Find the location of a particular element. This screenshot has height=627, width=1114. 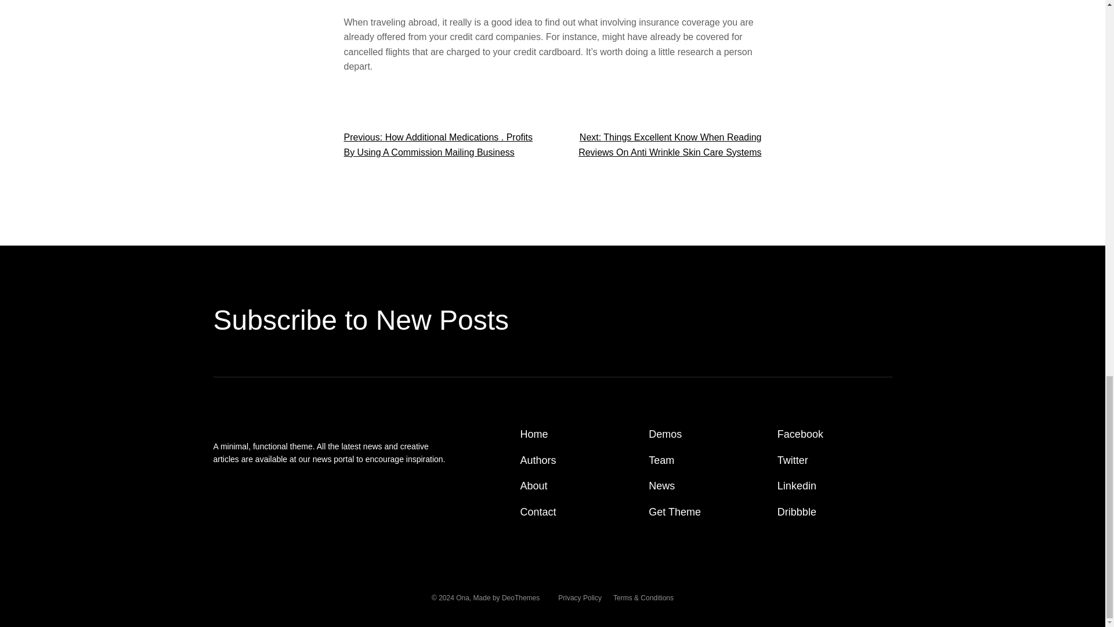

About is located at coordinates (534, 486).